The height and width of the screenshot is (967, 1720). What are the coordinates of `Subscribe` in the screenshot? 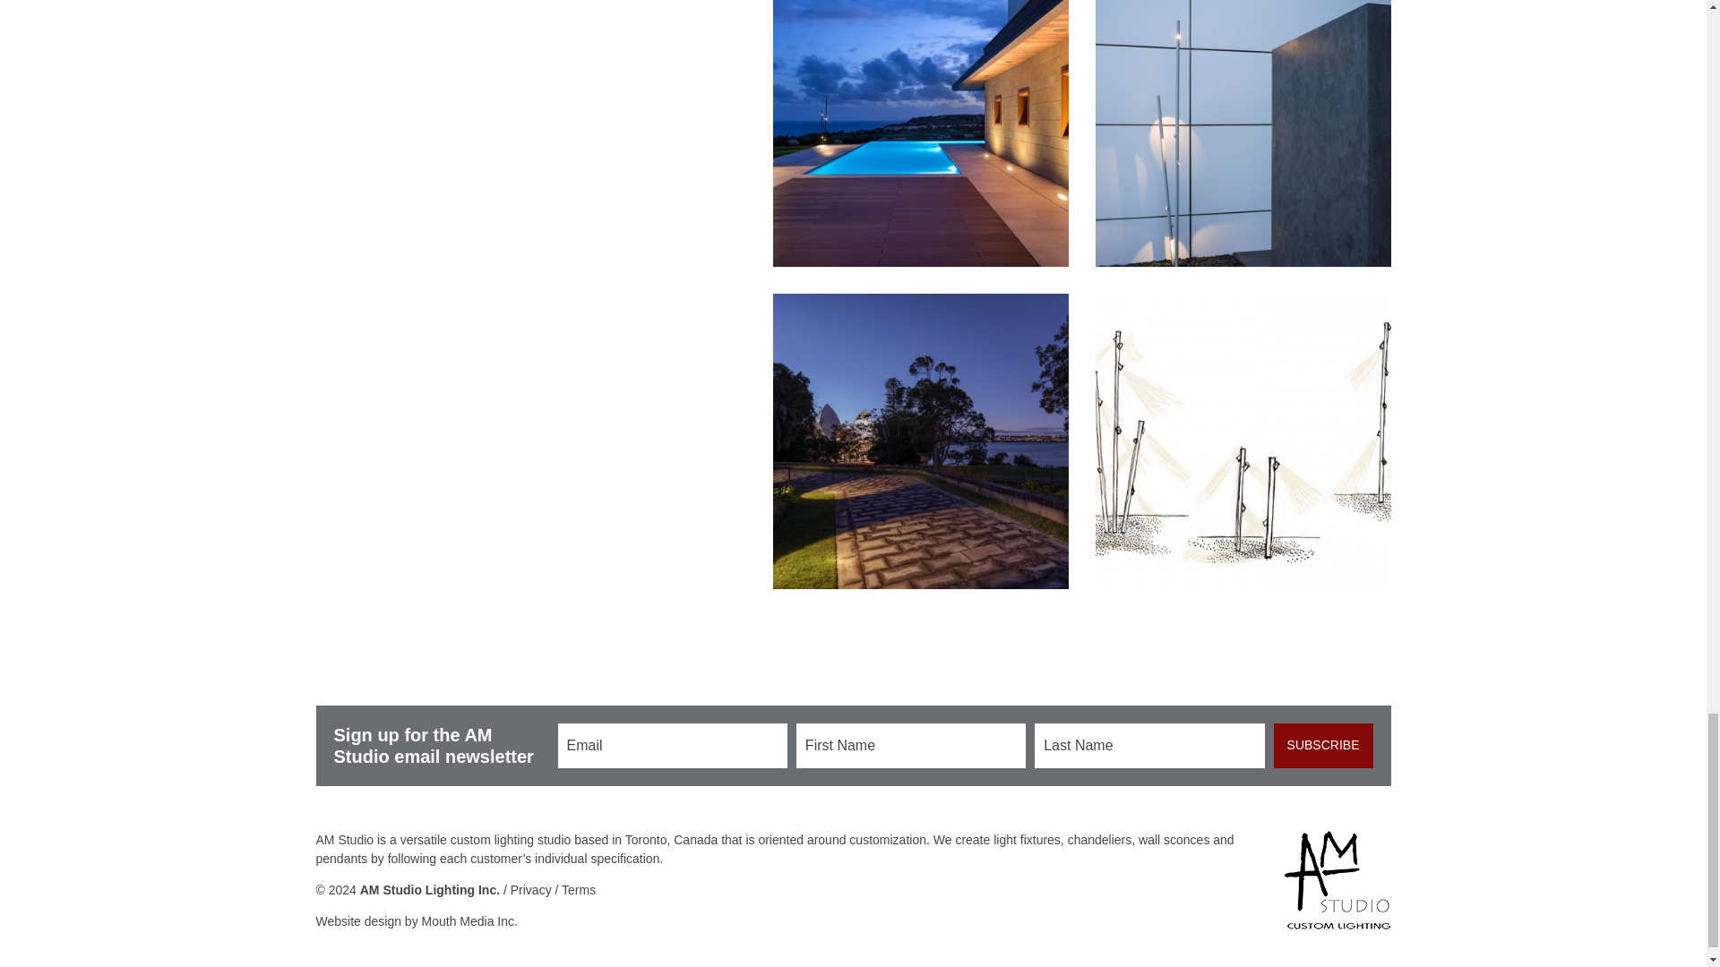 It's located at (1323, 745).